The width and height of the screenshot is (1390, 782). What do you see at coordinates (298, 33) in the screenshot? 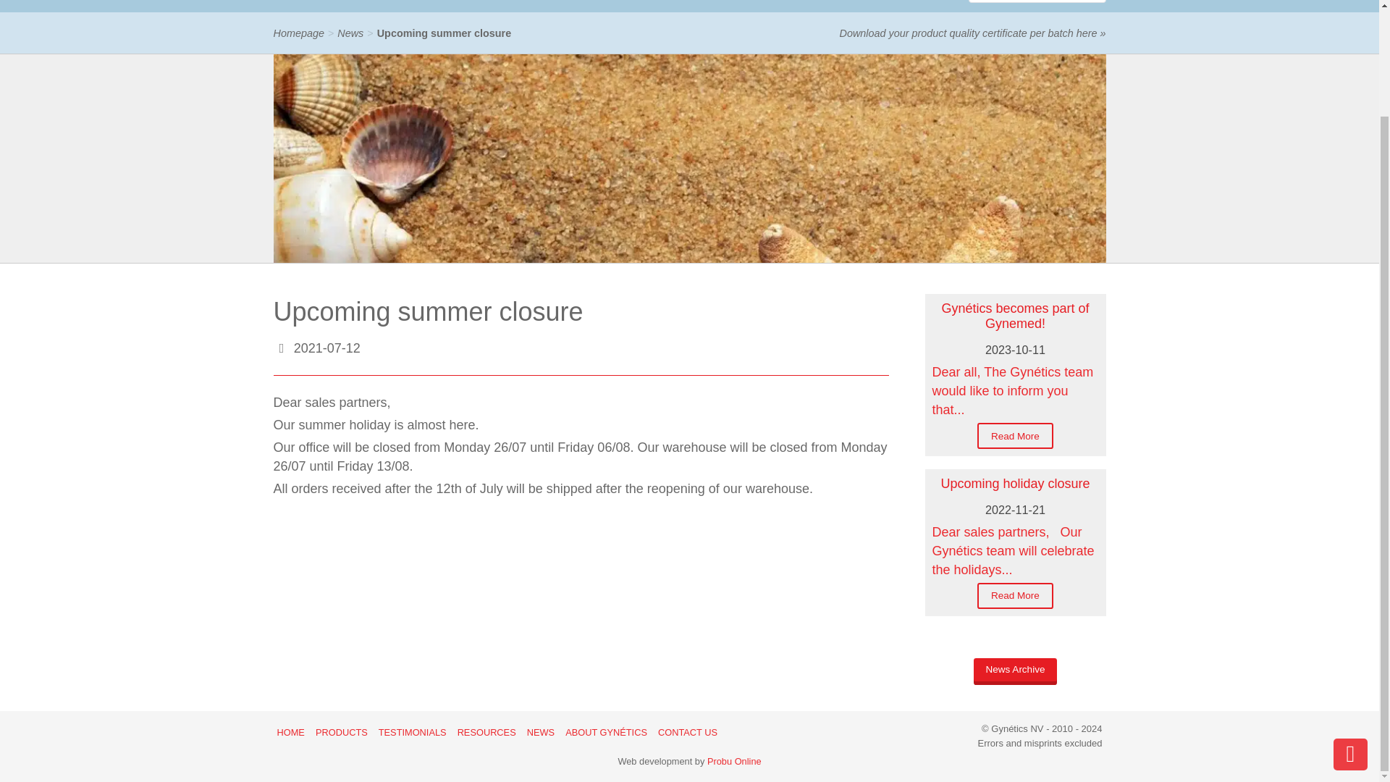
I see `Homepage` at bounding box center [298, 33].